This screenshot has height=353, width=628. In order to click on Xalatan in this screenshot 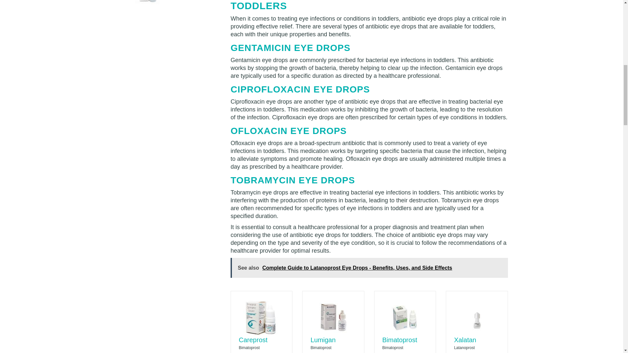, I will do `click(465, 340)`.